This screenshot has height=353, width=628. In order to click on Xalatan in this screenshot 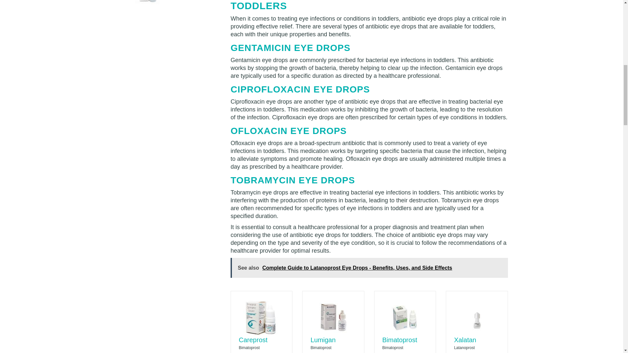, I will do `click(465, 340)`.